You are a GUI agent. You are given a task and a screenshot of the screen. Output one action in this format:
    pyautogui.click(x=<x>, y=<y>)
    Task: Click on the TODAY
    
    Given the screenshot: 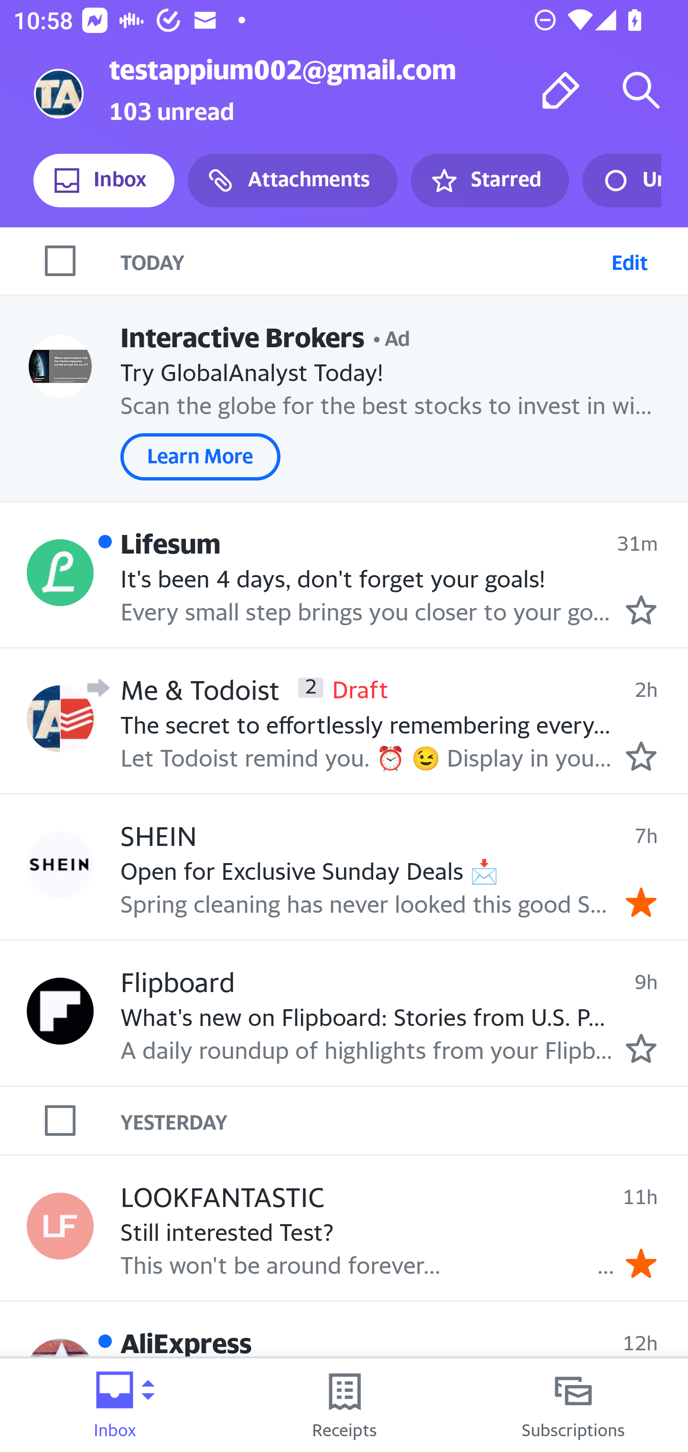 What is the action you would take?
    pyautogui.click(x=362, y=260)
    